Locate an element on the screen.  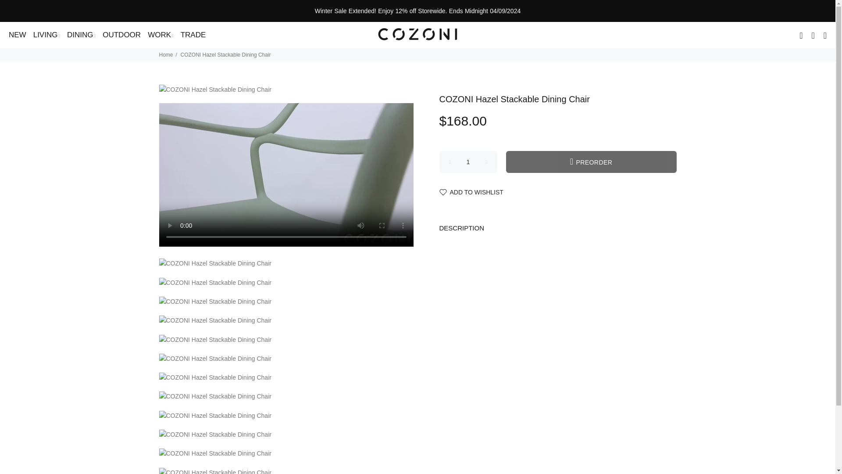
1 is located at coordinates (468, 162).